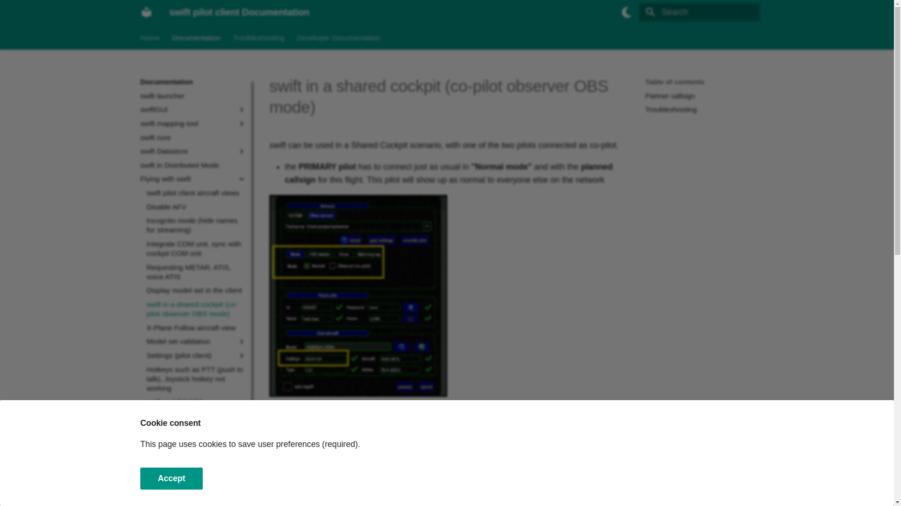 The width and height of the screenshot is (901, 506). I want to click on Documentation, so click(196, 37).